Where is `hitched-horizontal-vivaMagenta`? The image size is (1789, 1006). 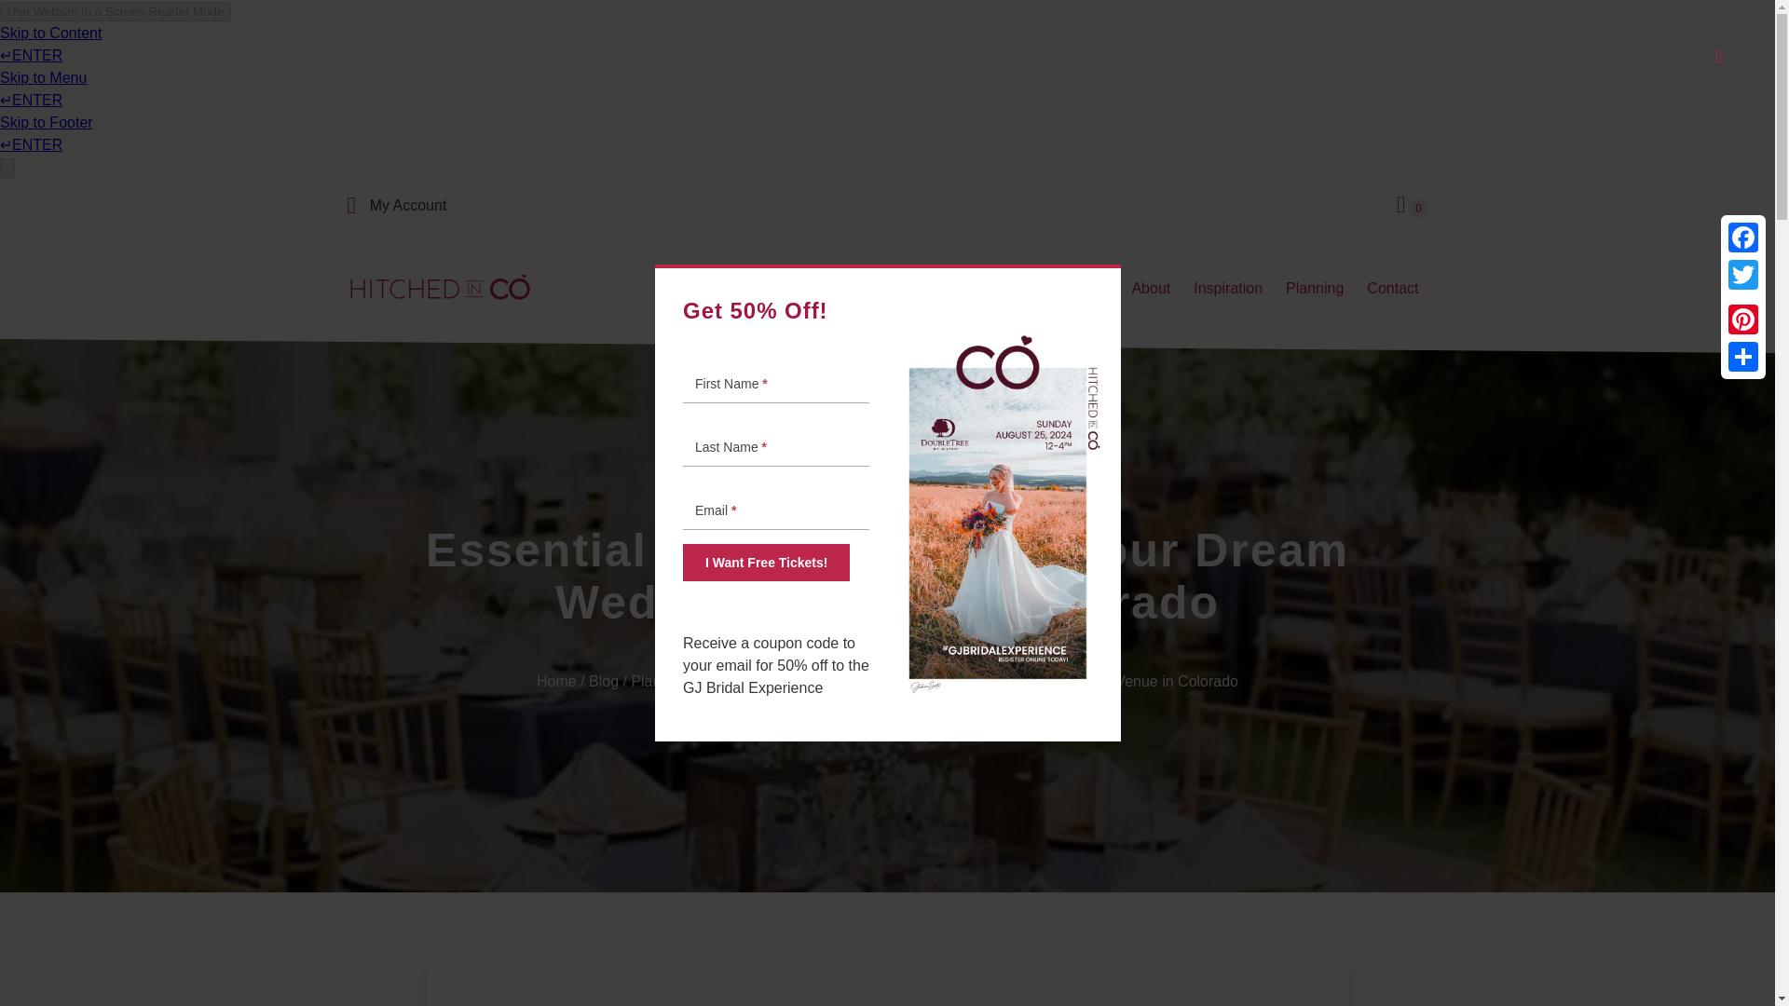
hitched-horizontal-vivaMagenta is located at coordinates (440, 288).